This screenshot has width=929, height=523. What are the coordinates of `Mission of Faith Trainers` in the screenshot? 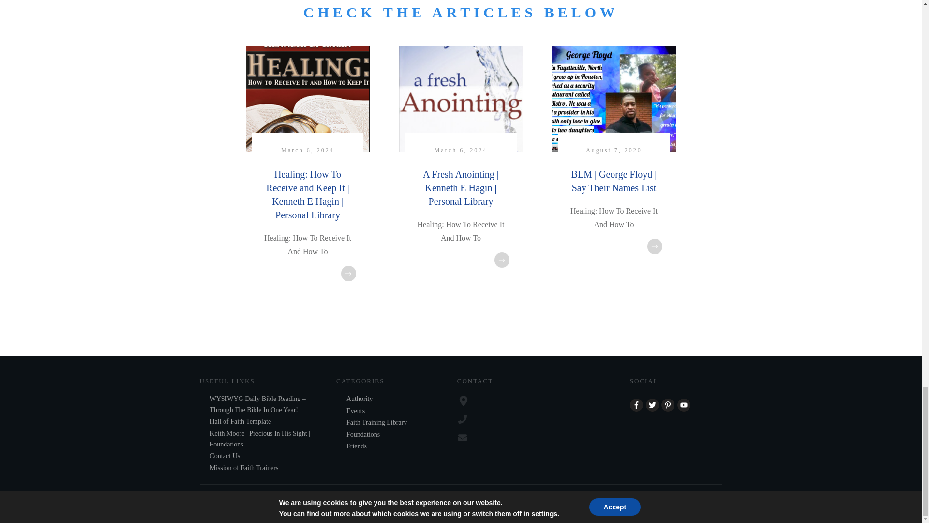 It's located at (244, 468).